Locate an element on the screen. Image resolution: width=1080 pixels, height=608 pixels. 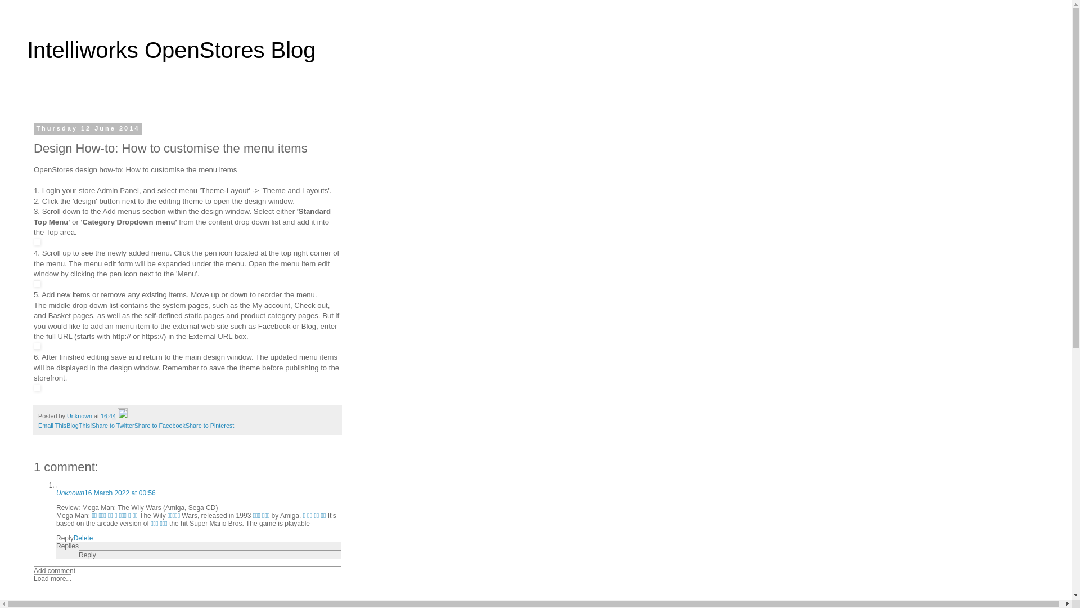
Unknown is located at coordinates (80, 416).